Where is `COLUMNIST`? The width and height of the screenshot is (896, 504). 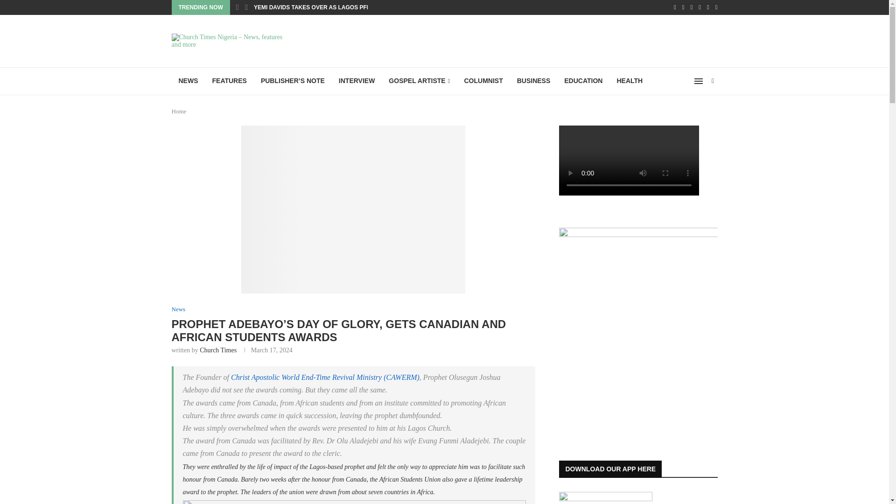 COLUMNIST is located at coordinates (483, 81).